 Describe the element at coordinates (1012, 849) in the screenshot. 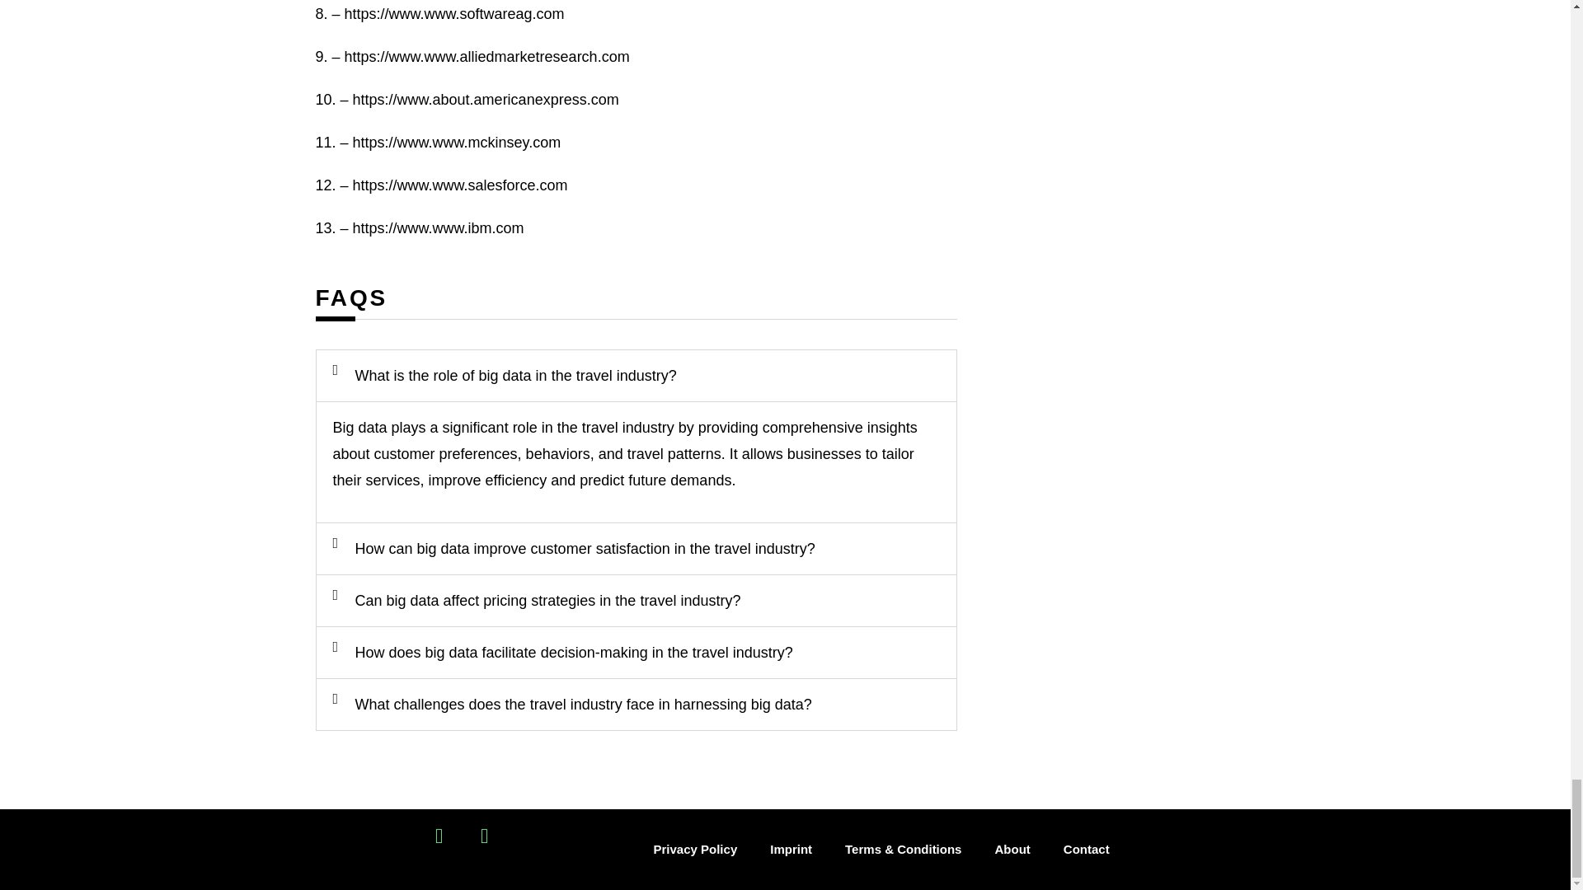

I see `About` at that location.